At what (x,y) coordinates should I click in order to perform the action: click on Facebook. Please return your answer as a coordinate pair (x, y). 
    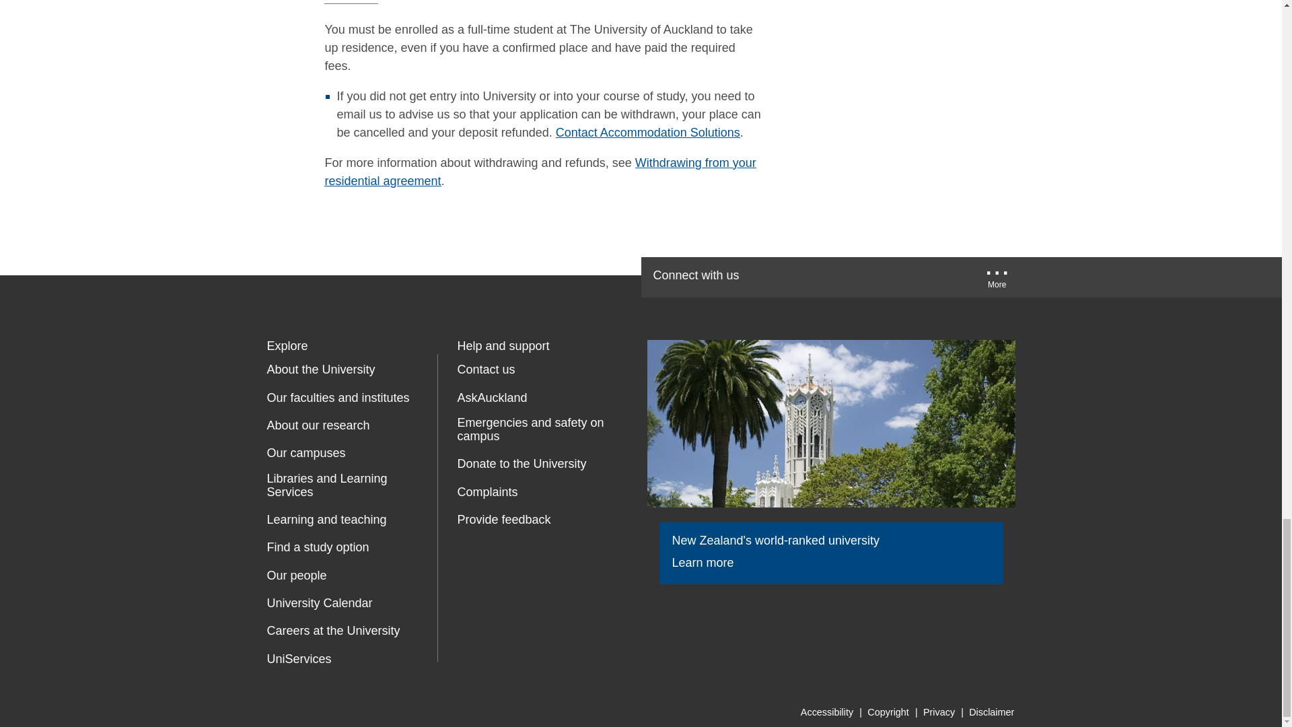
    Looking at the image, I should click on (778, 277).